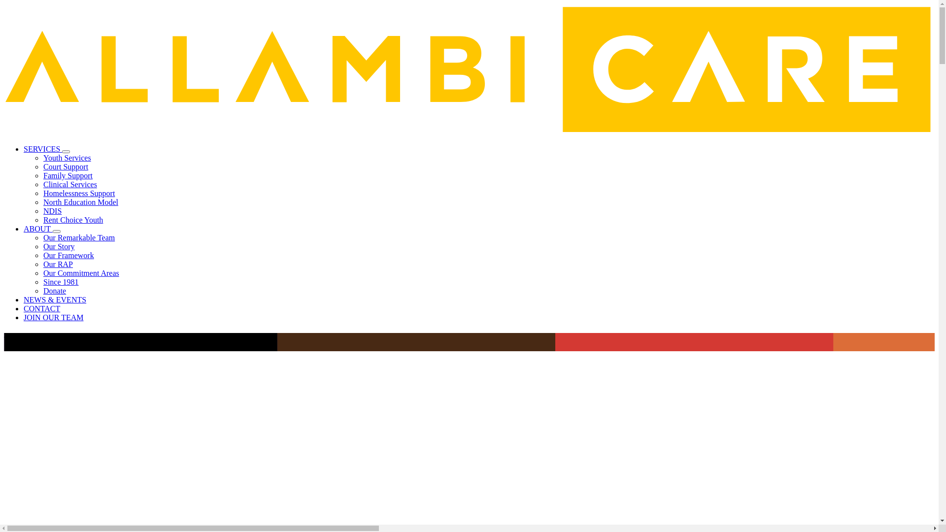  Describe the element at coordinates (81, 202) in the screenshot. I see `North Education Model` at that location.